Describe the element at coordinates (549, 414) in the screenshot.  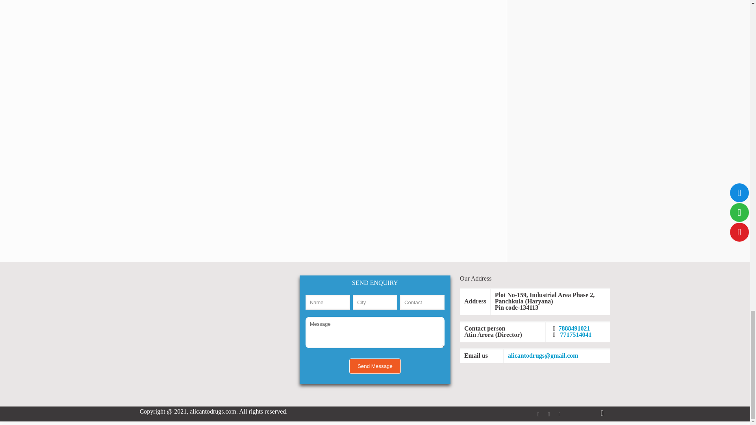
I see `Twitter` at that location.